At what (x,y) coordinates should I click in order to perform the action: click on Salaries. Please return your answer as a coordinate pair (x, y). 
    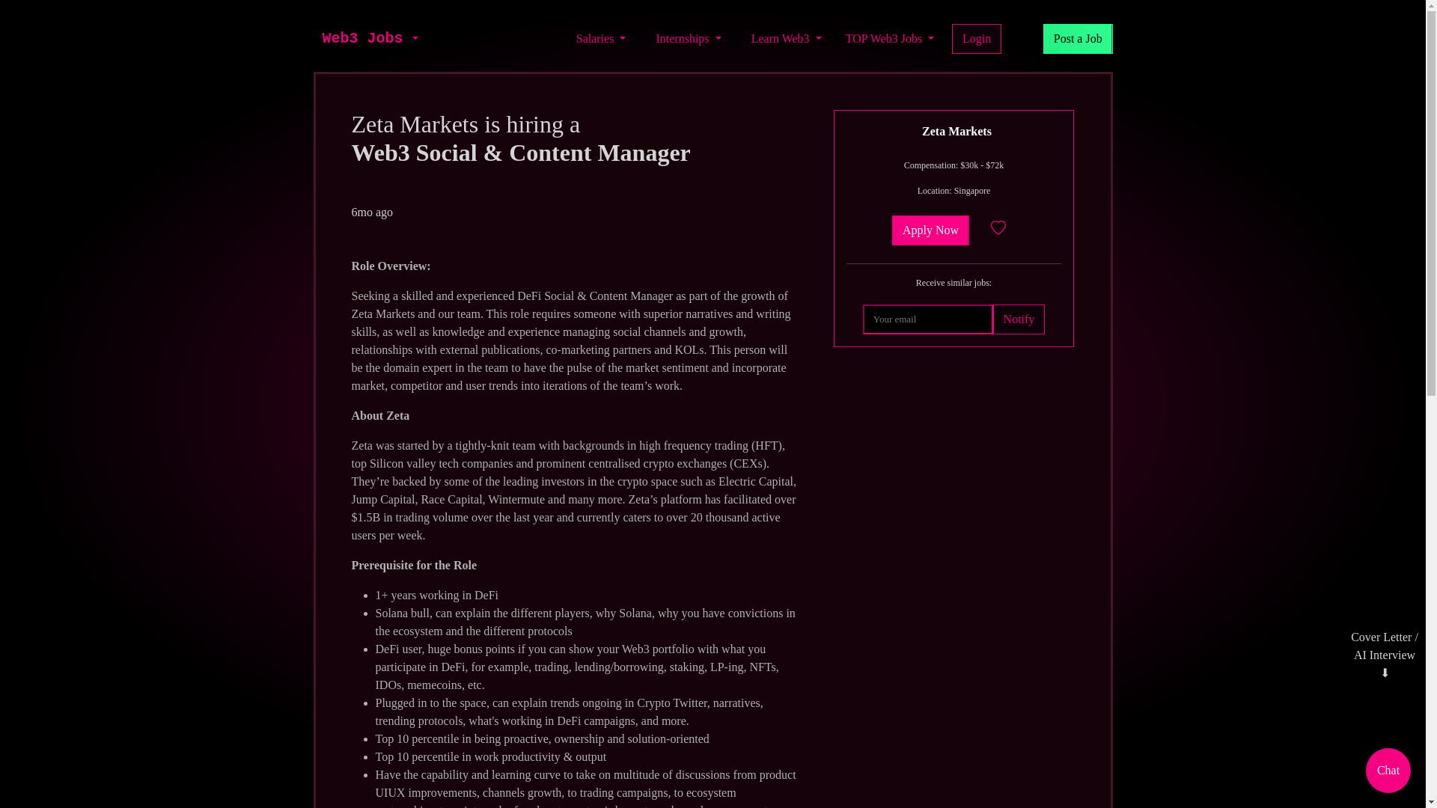
    Looking at the image, I should click on (601, 39).